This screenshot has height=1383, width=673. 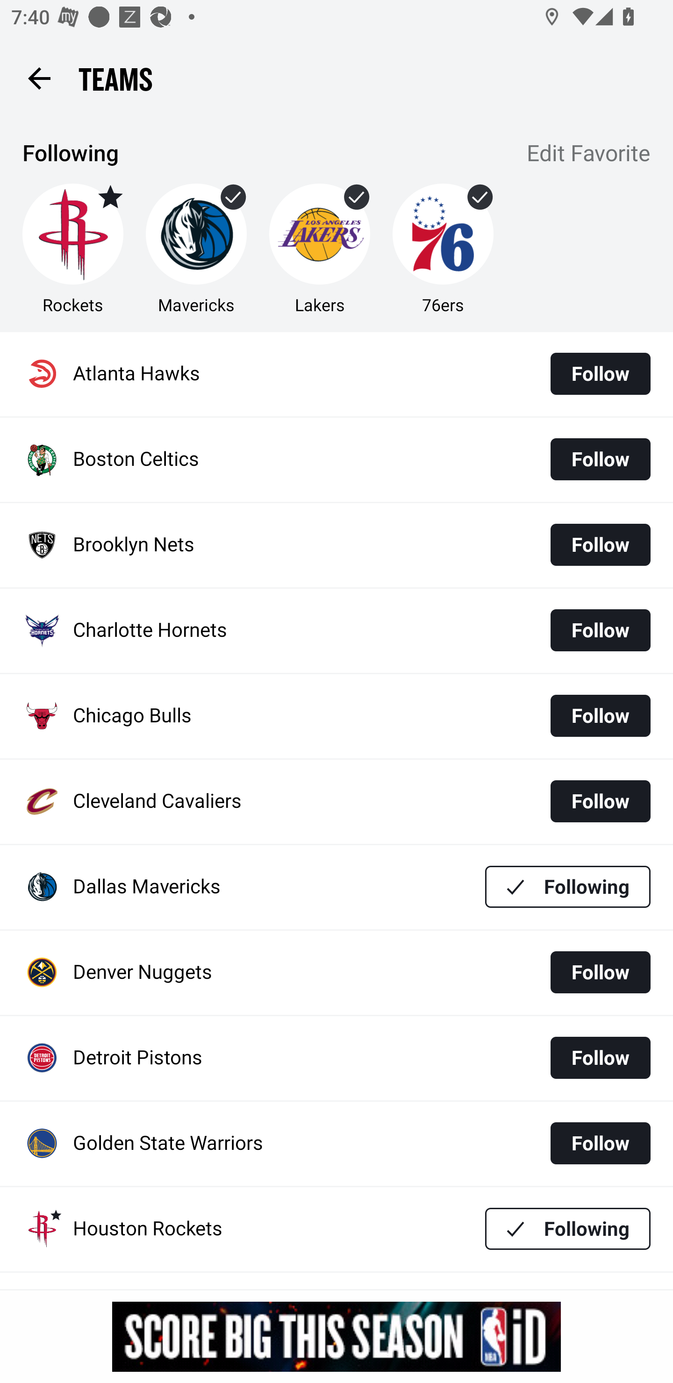 What do you see at coordinates (336, 1059) in the screenshot?
I see `Detroit Pistons Follow` at bounding box center [336, 1059].